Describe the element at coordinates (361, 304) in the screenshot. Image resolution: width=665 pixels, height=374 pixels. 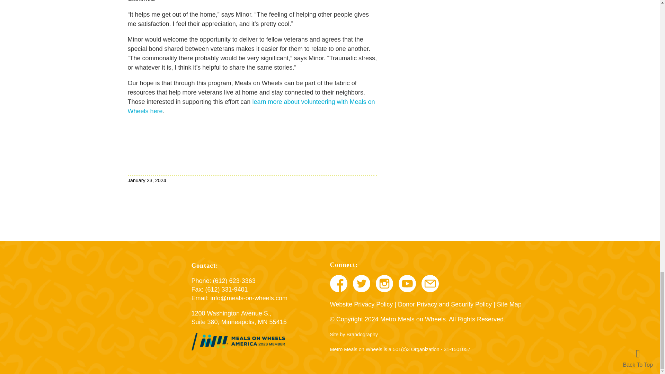
I see `Privacy Policy` at that location.